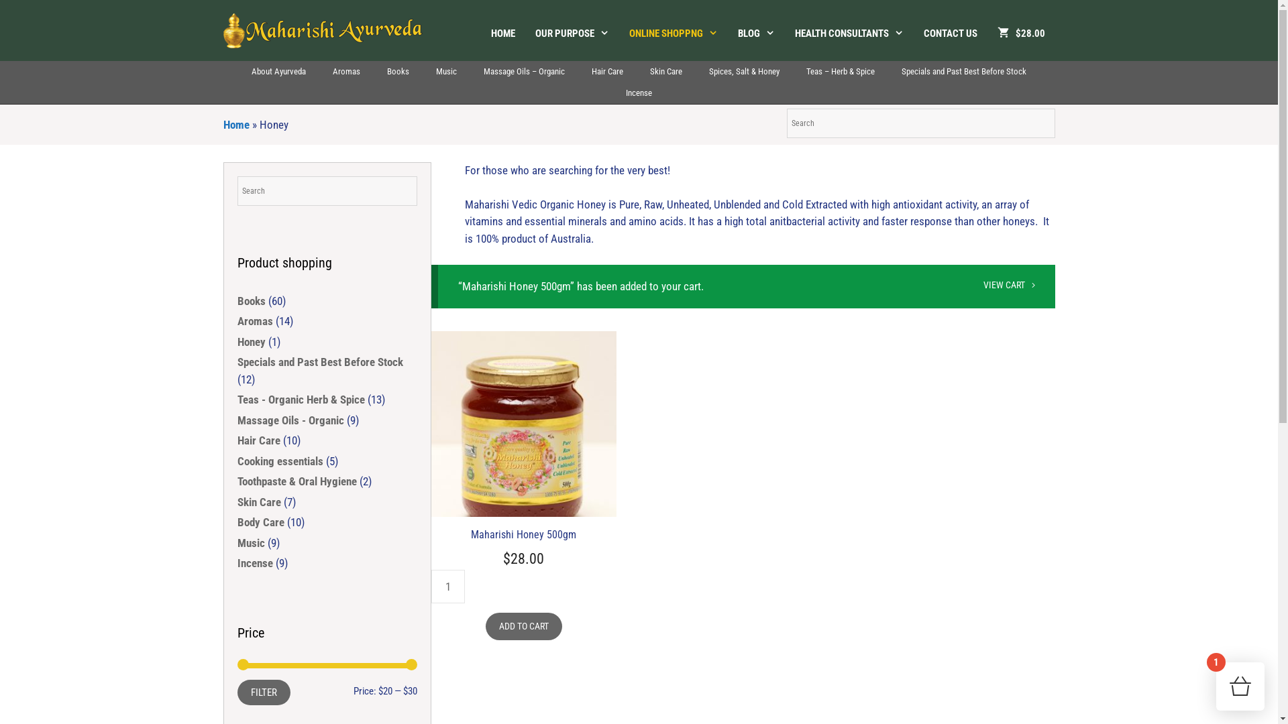 This screenshot has height=724, width=1288. Describe the element at coordinates (673, 34) in the screenshot. I see `ONLINE SHOPPNG` at that location.